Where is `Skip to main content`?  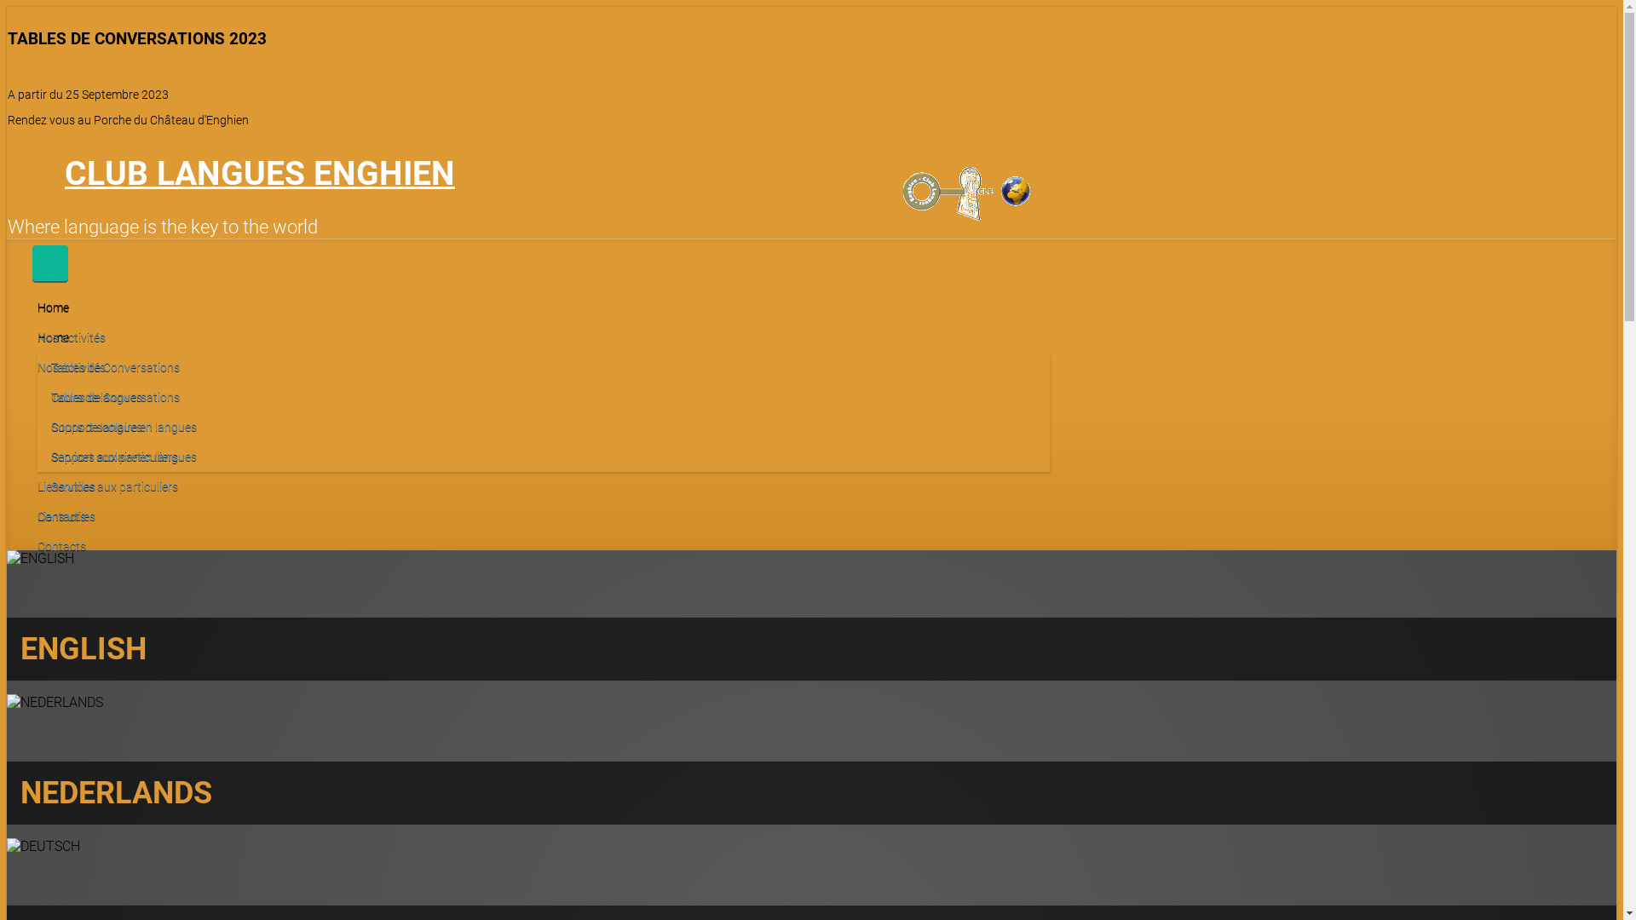
Skip to main content is located at coordinates (27, 17).